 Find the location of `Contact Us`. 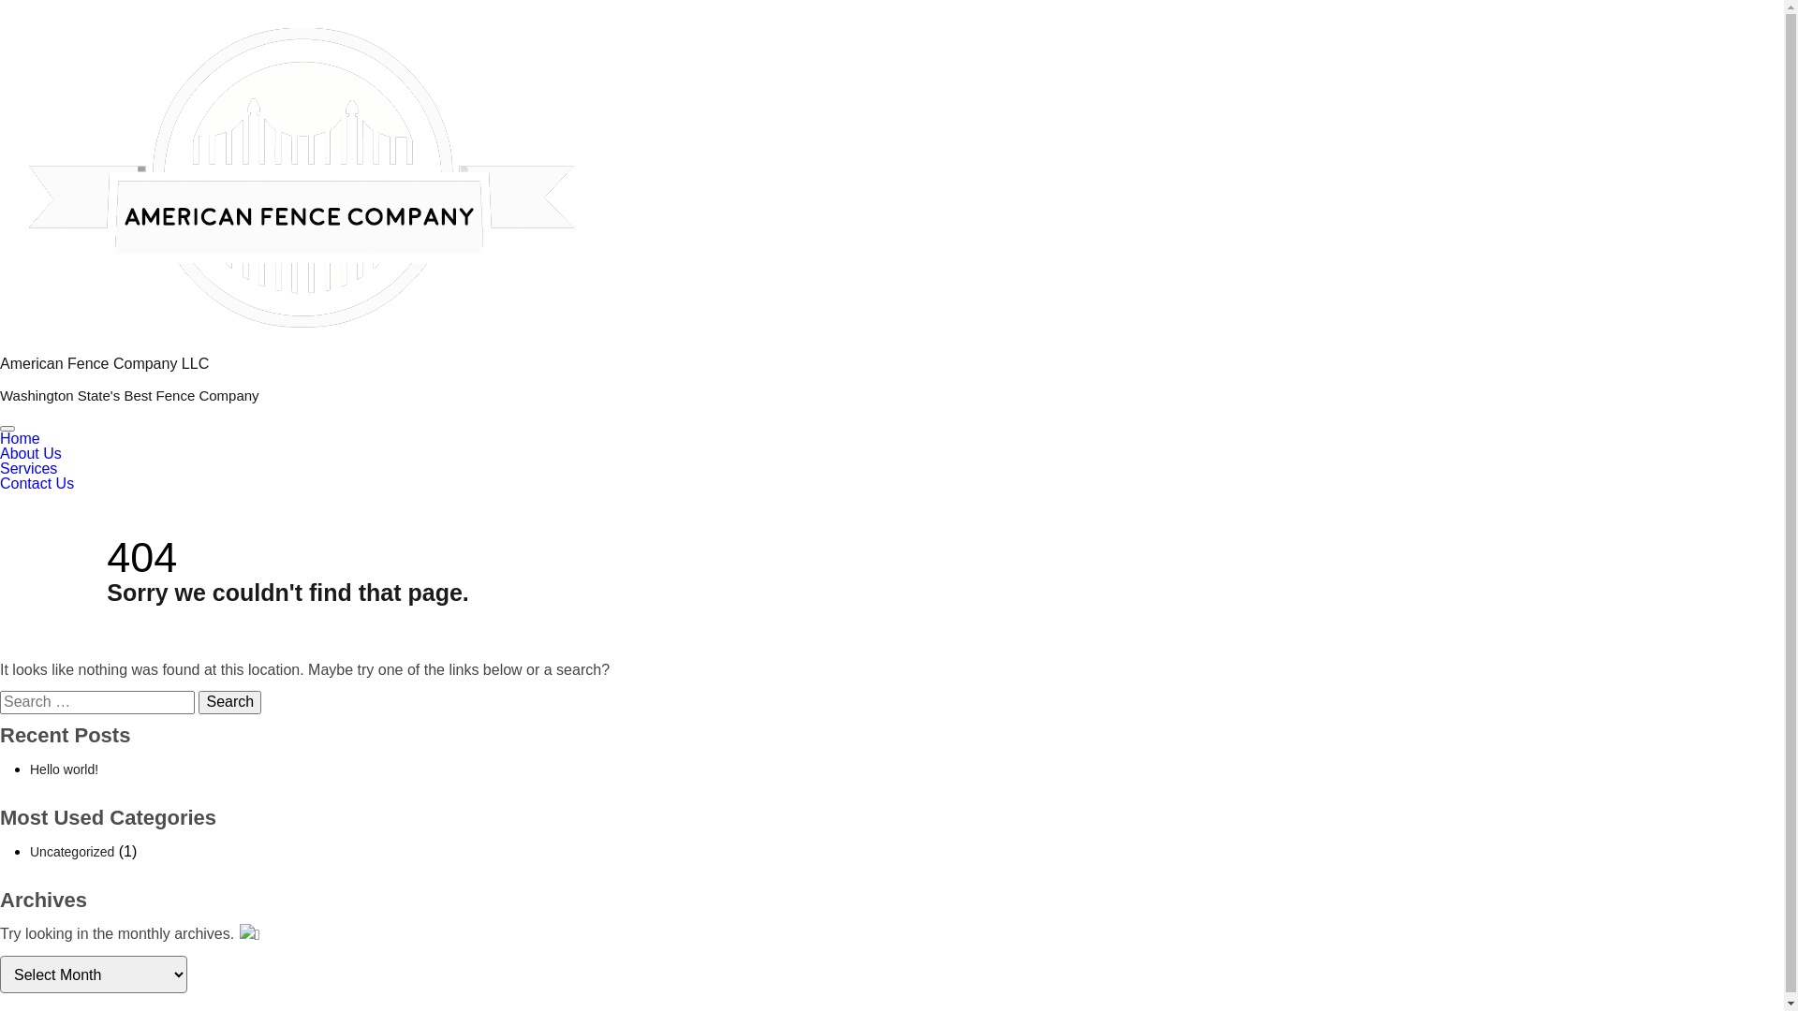

Contact Us is located at coordinates (37, 483).